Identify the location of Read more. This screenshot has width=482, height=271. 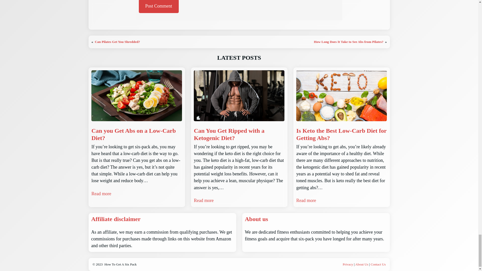
(203, 201).